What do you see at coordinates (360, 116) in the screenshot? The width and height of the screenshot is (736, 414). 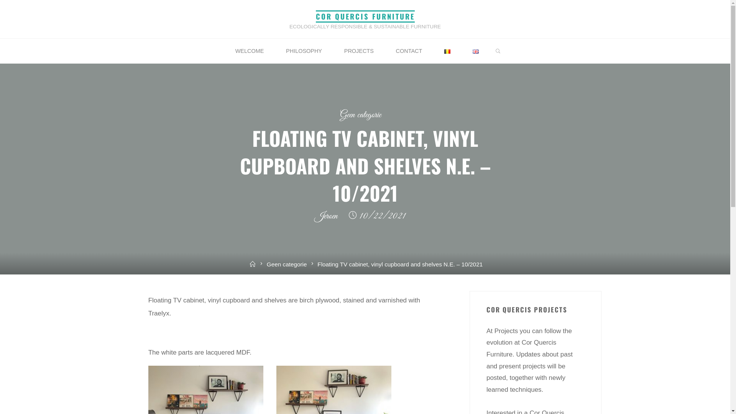 I see `Geen categorie` at bounding box center [360, 116].